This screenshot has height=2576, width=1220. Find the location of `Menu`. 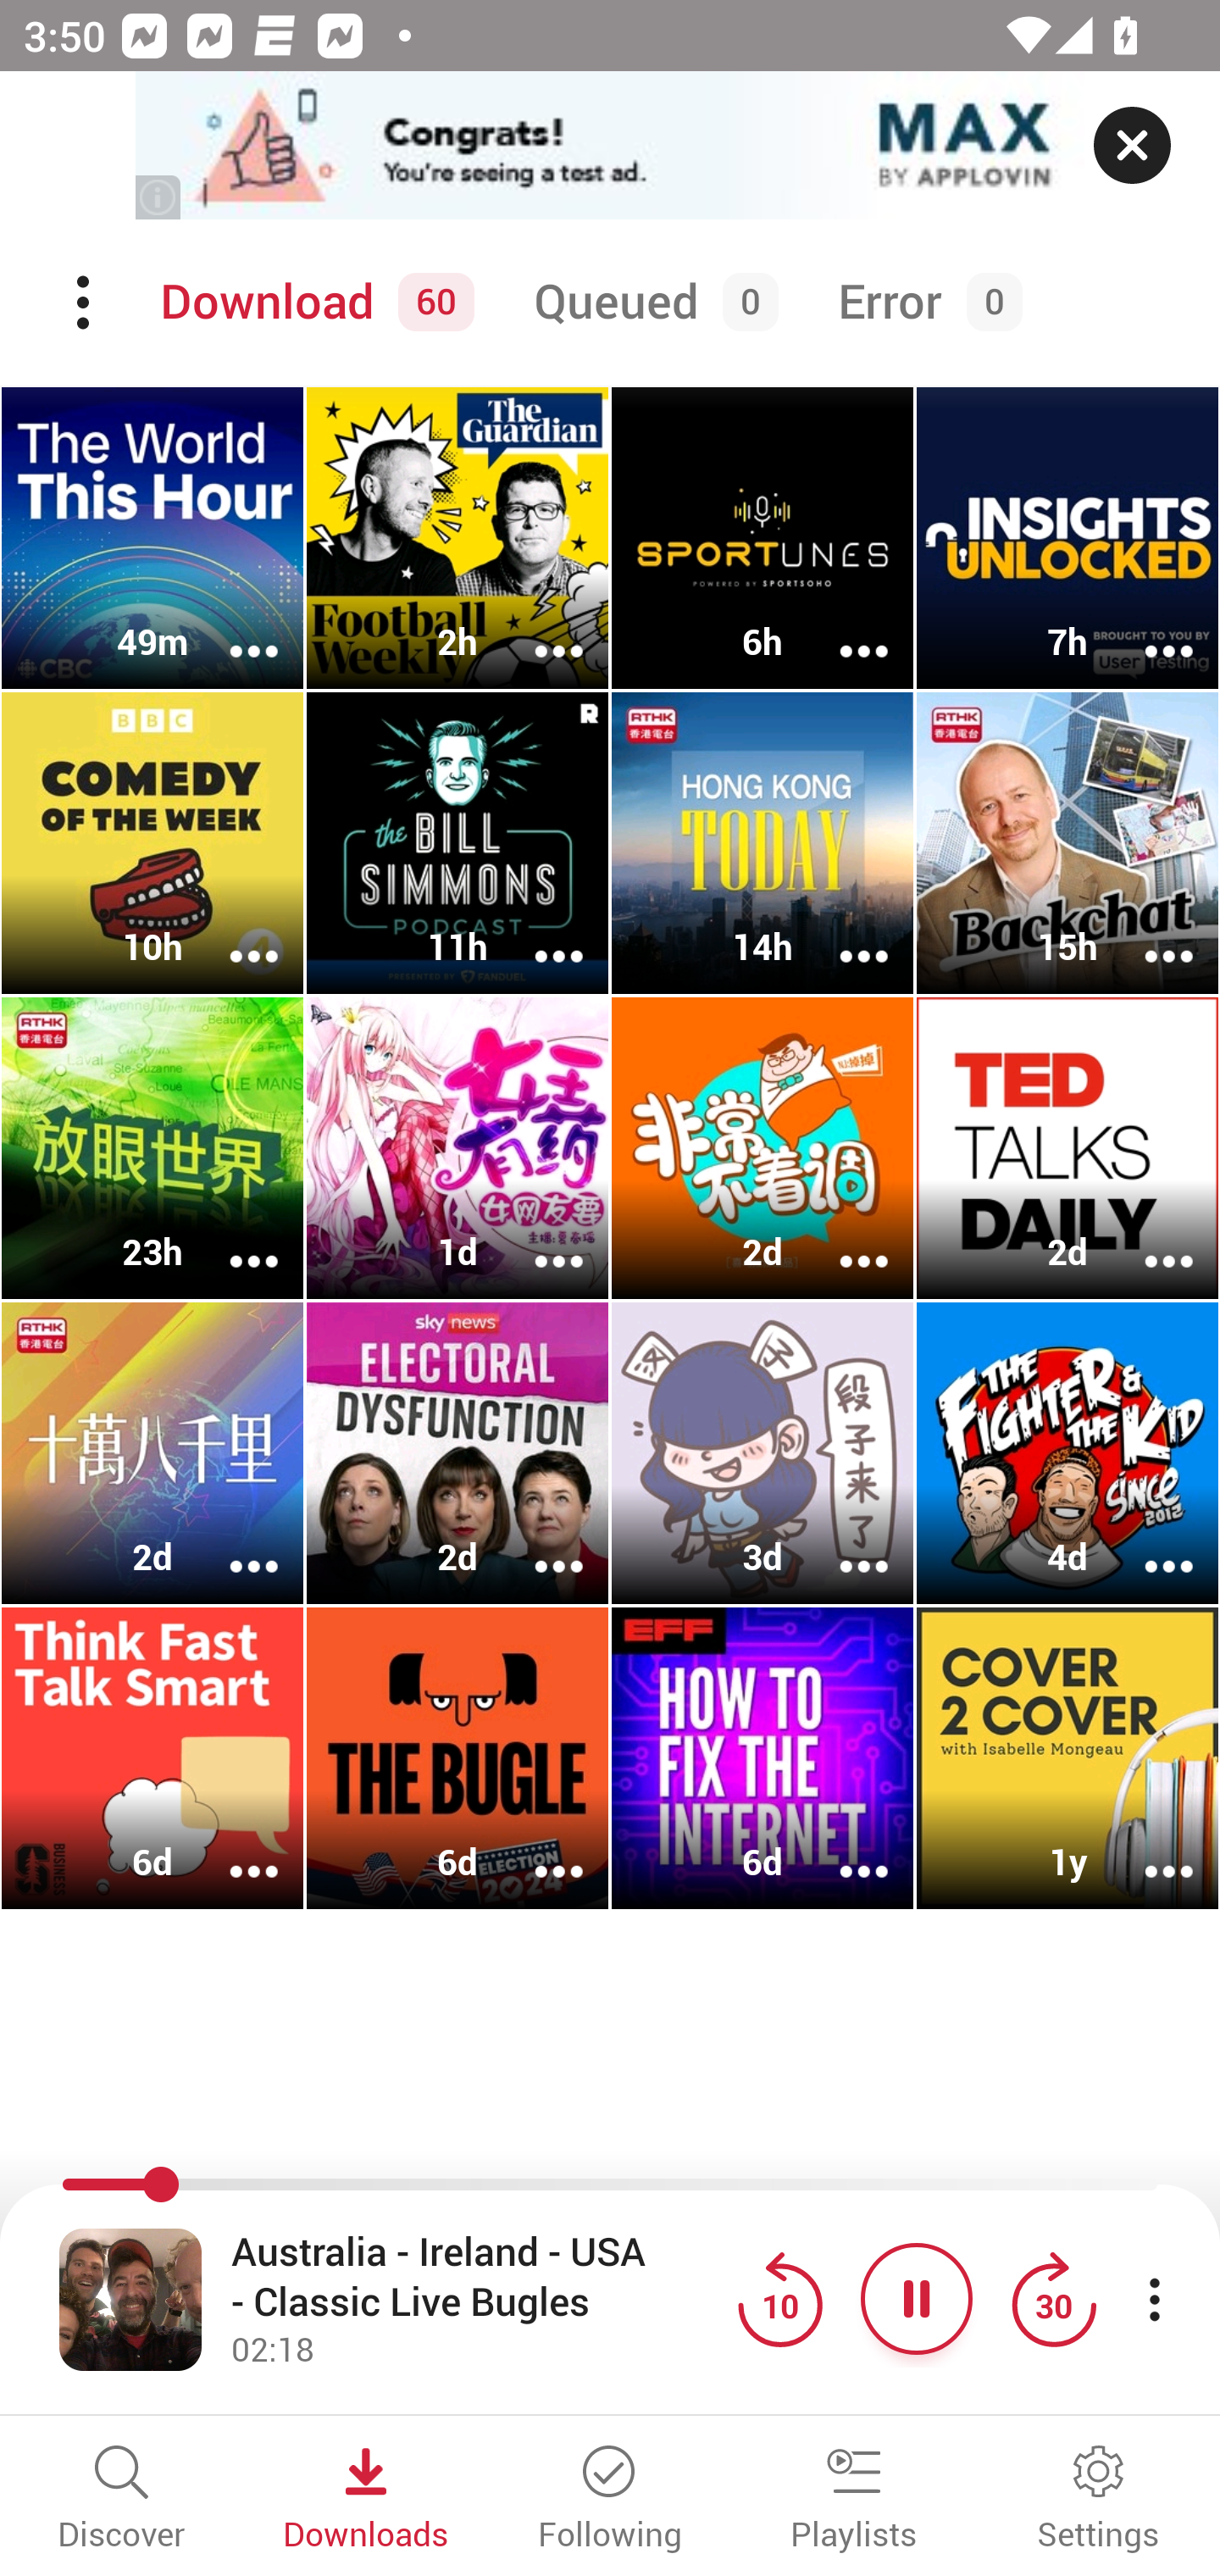

Menu is located at coordinates (86, 303).